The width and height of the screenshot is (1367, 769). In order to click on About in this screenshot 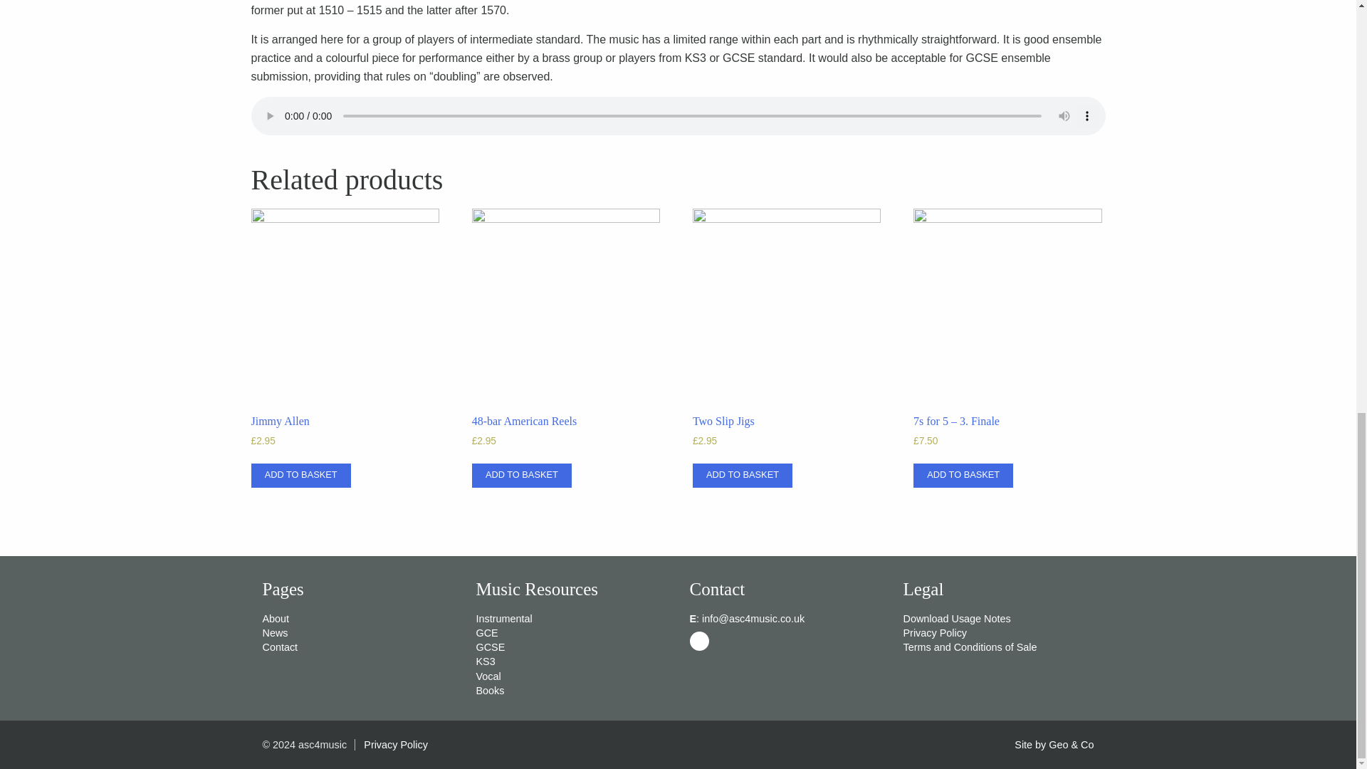, I will do `click(275, 618)`.